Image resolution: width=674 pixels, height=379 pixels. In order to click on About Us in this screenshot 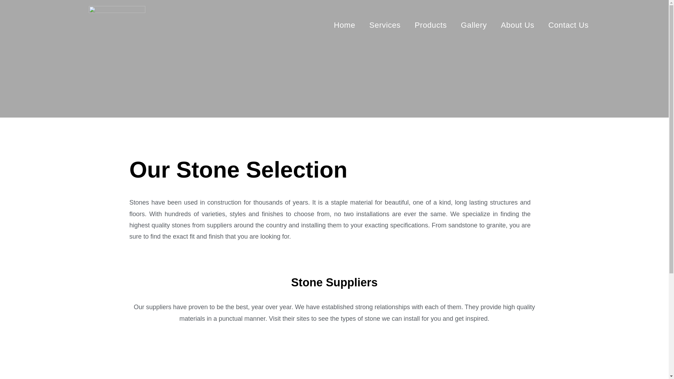, I will do `click(517, 25)`.